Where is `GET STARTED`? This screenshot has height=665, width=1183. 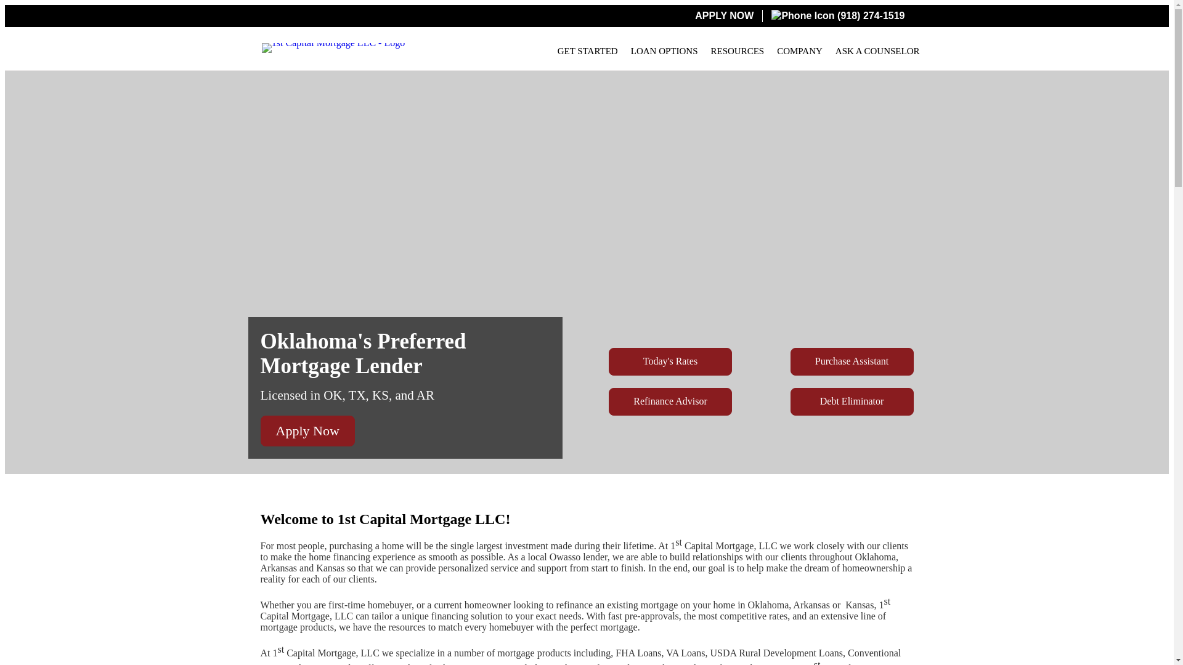
GET STARTED is located at coordinates (588, 52).